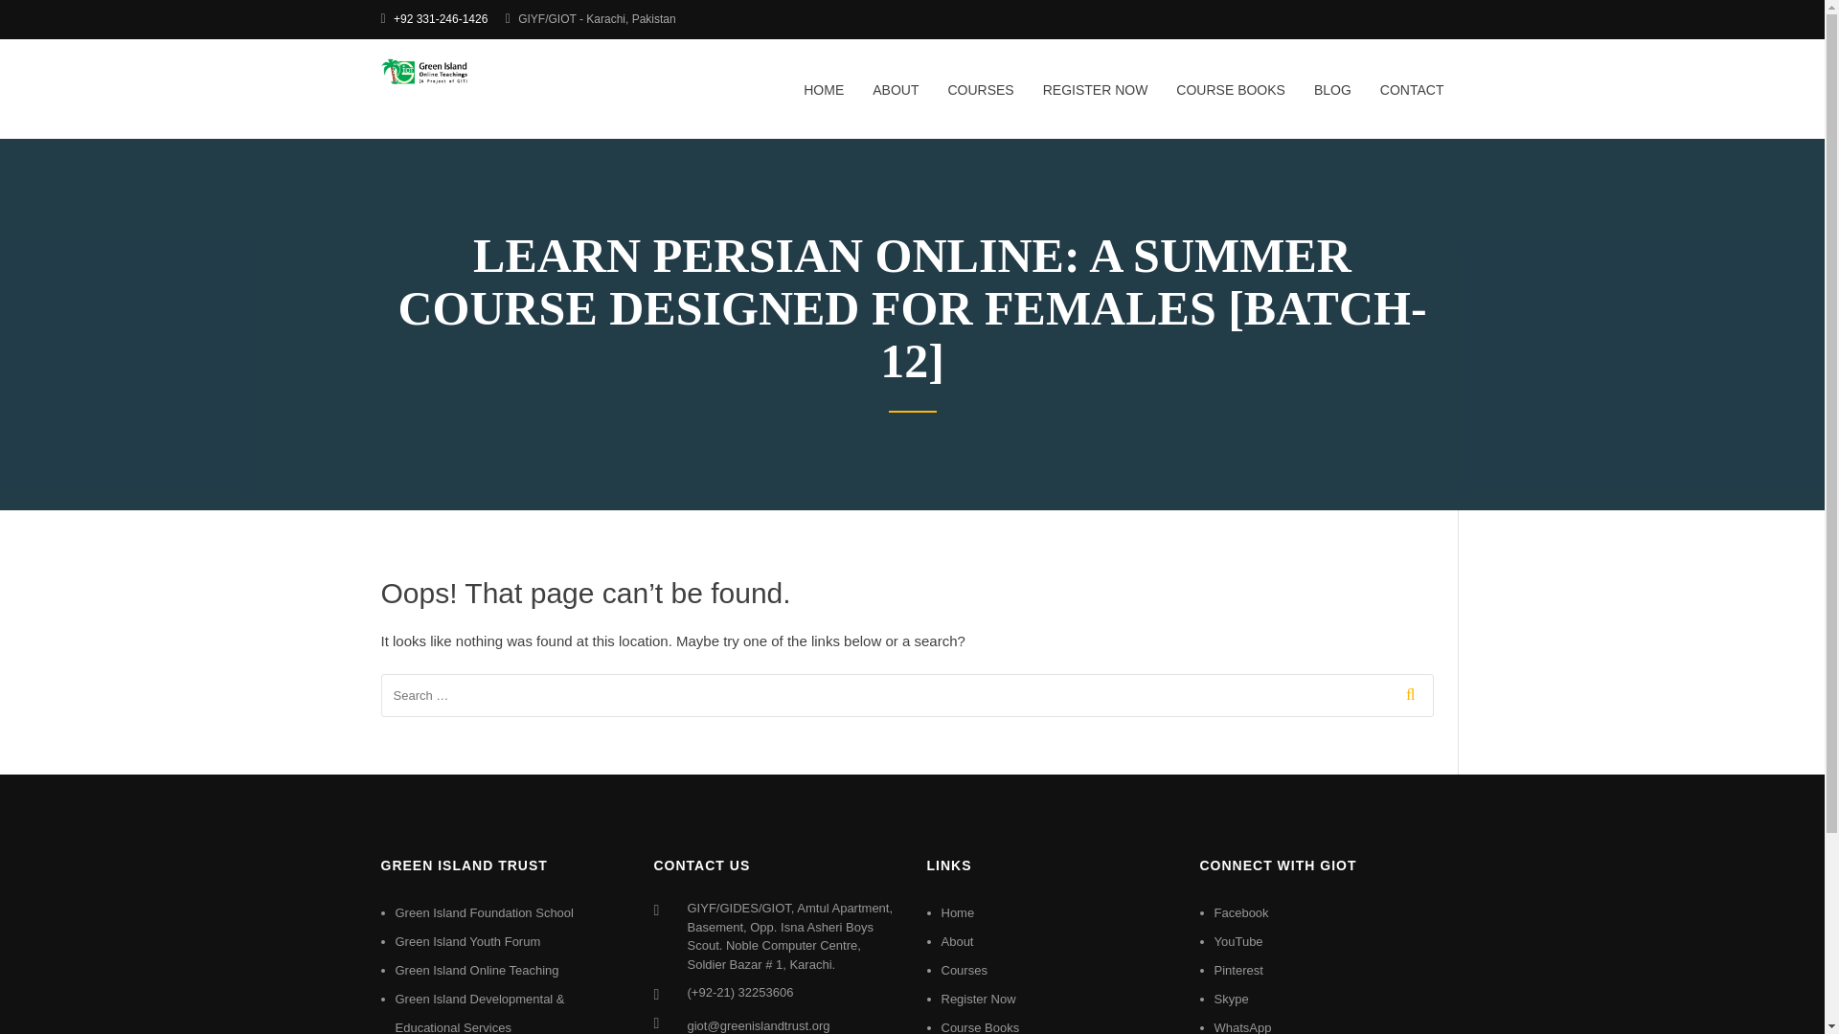  I want to click on WhatsApp, so click(1243, 1026).